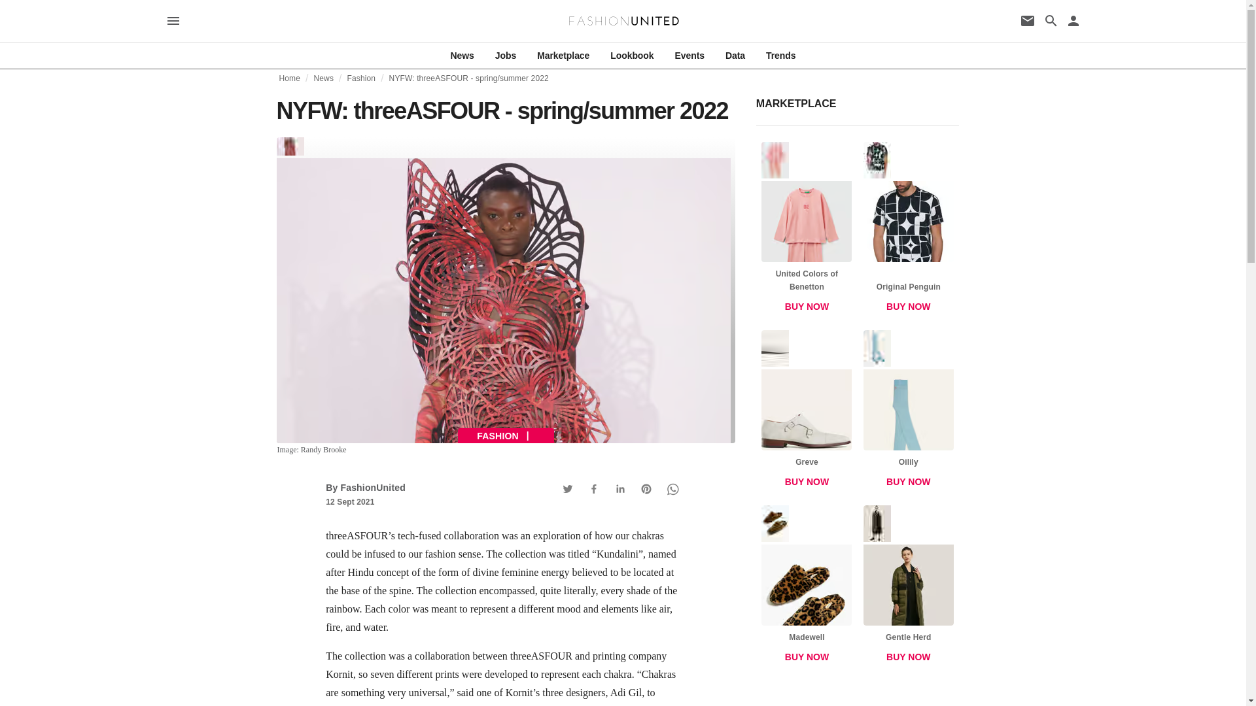 This screenshot has height=706, width=1256. Describe the element at coordinates (324, 78) in the screenshot. I see `News` at that location.